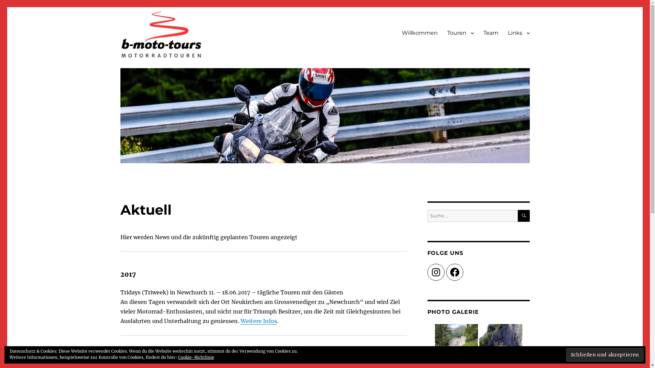  What do you see at coordinates (519, 33) in the screenshot?
I see `Links` at bounding box center [519, 33].